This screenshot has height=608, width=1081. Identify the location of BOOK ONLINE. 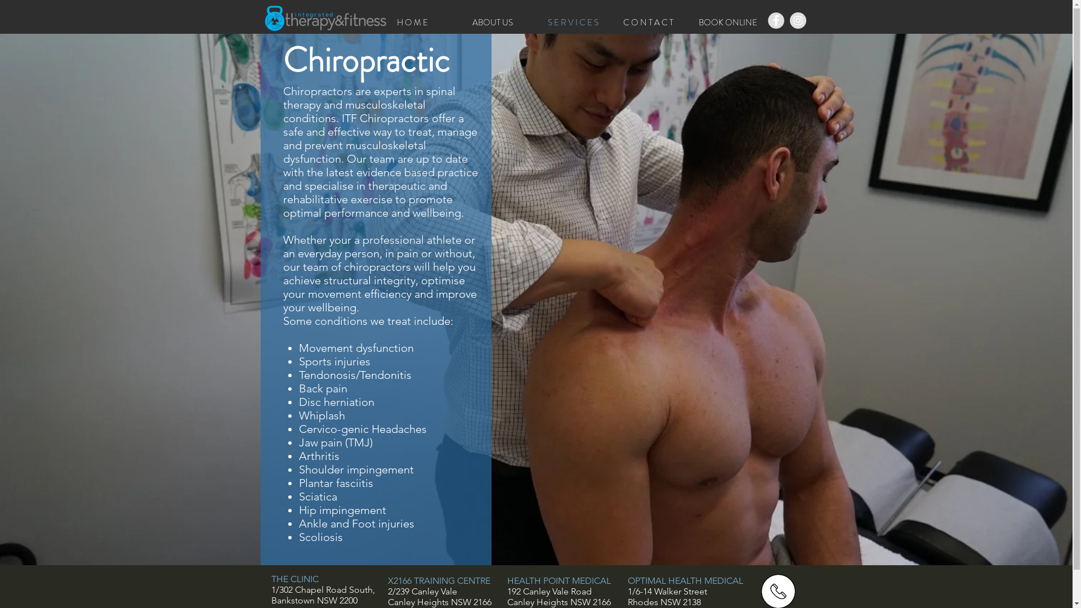
(728, 23).